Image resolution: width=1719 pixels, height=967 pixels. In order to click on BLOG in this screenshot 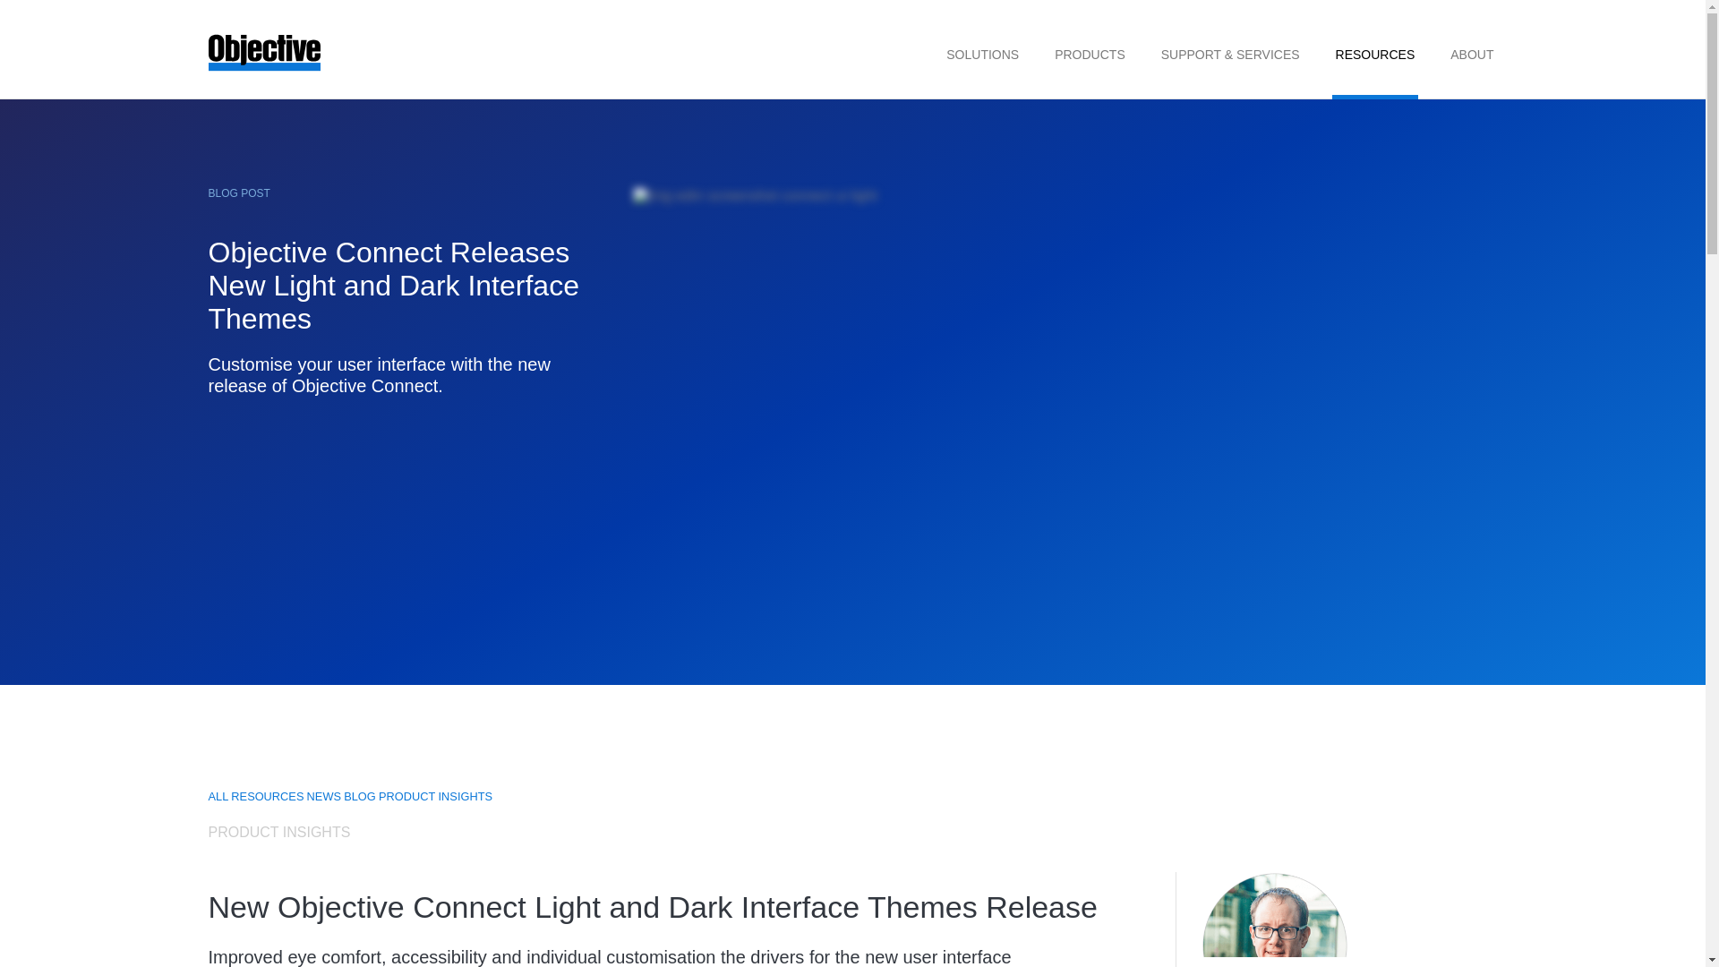, I will do `click(360, 797)`.